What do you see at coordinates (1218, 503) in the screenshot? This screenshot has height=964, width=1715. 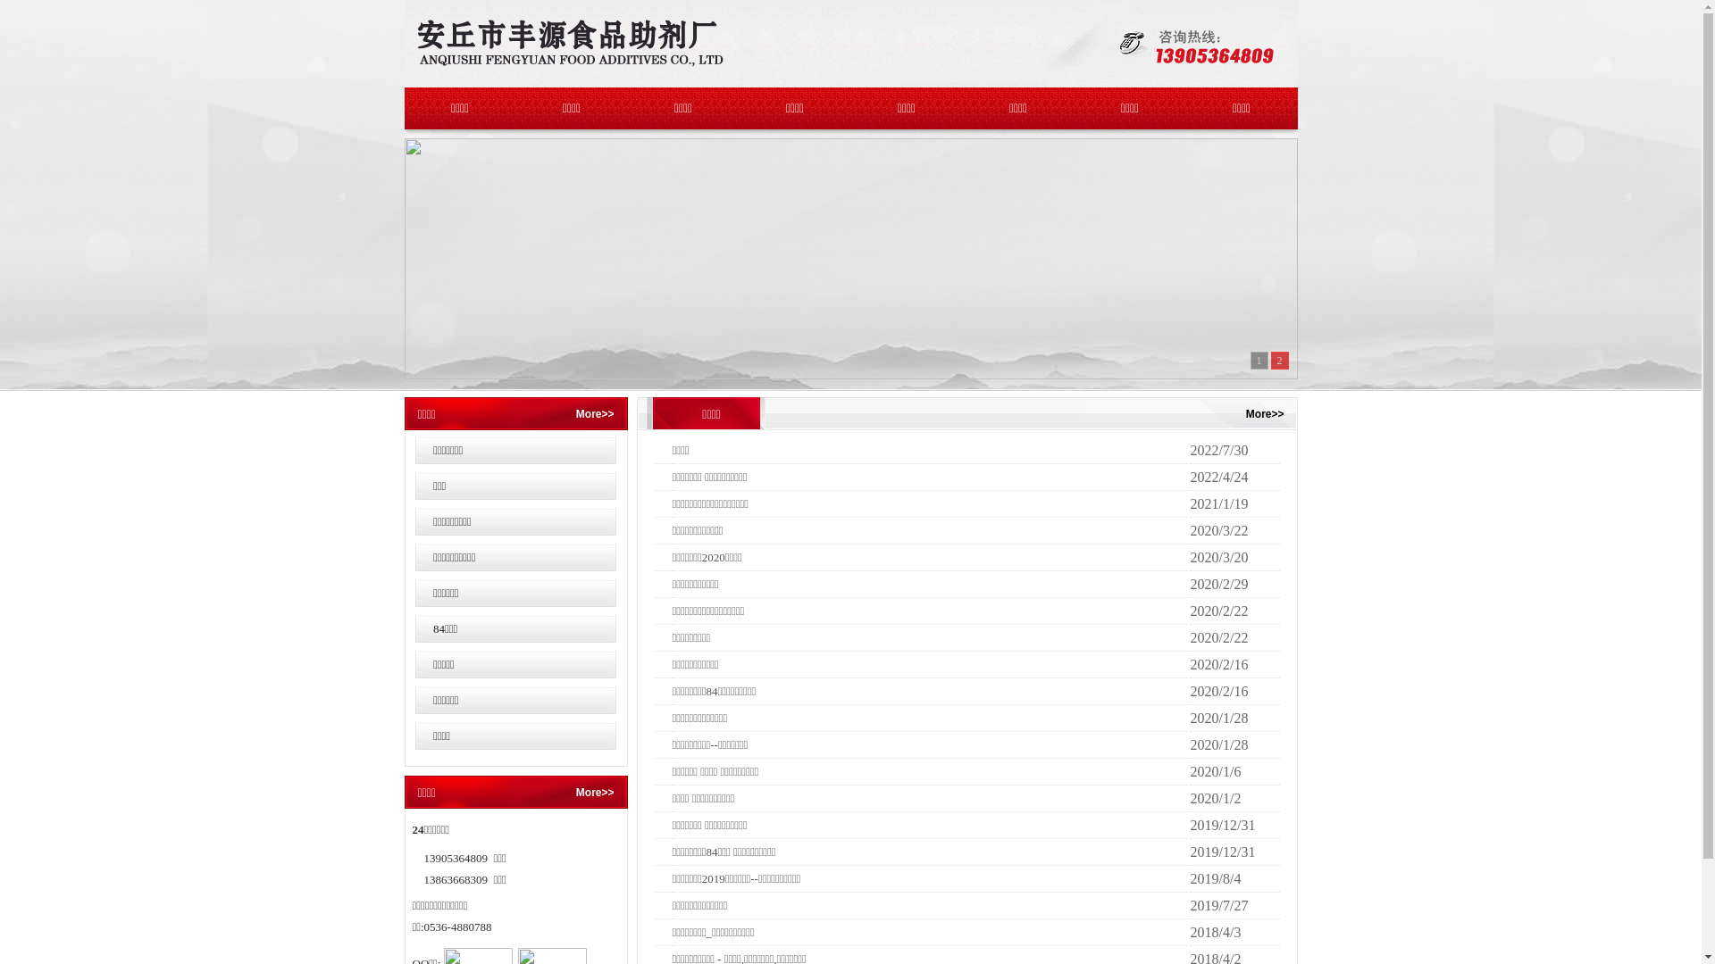 I see `2021/1/19` at bounding box center [1218, 503].